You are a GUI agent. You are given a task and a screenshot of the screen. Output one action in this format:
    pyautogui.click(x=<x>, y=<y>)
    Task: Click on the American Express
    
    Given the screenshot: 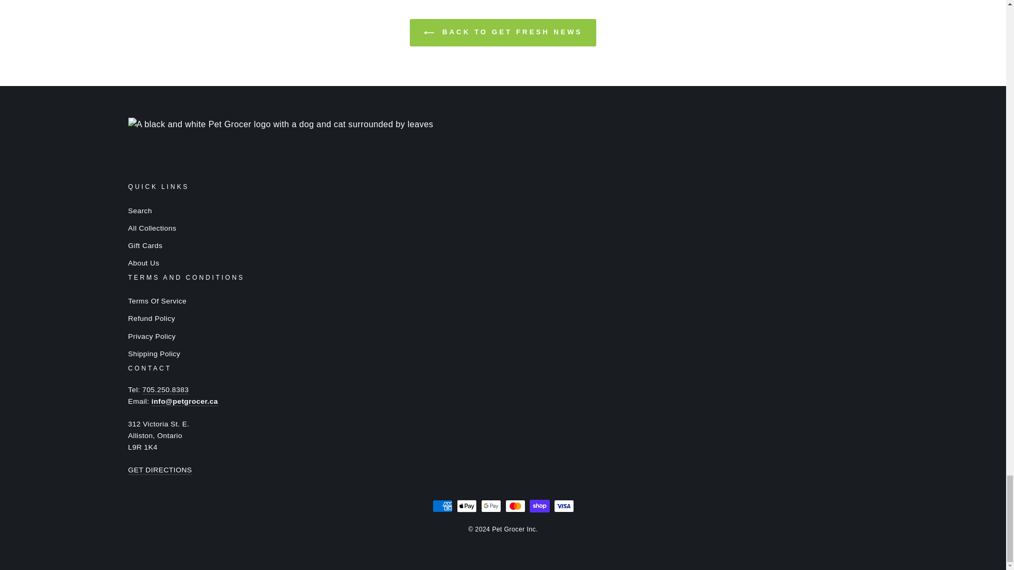 What is the action you would take?
    pyautogui.click(x=442, y=506)
    